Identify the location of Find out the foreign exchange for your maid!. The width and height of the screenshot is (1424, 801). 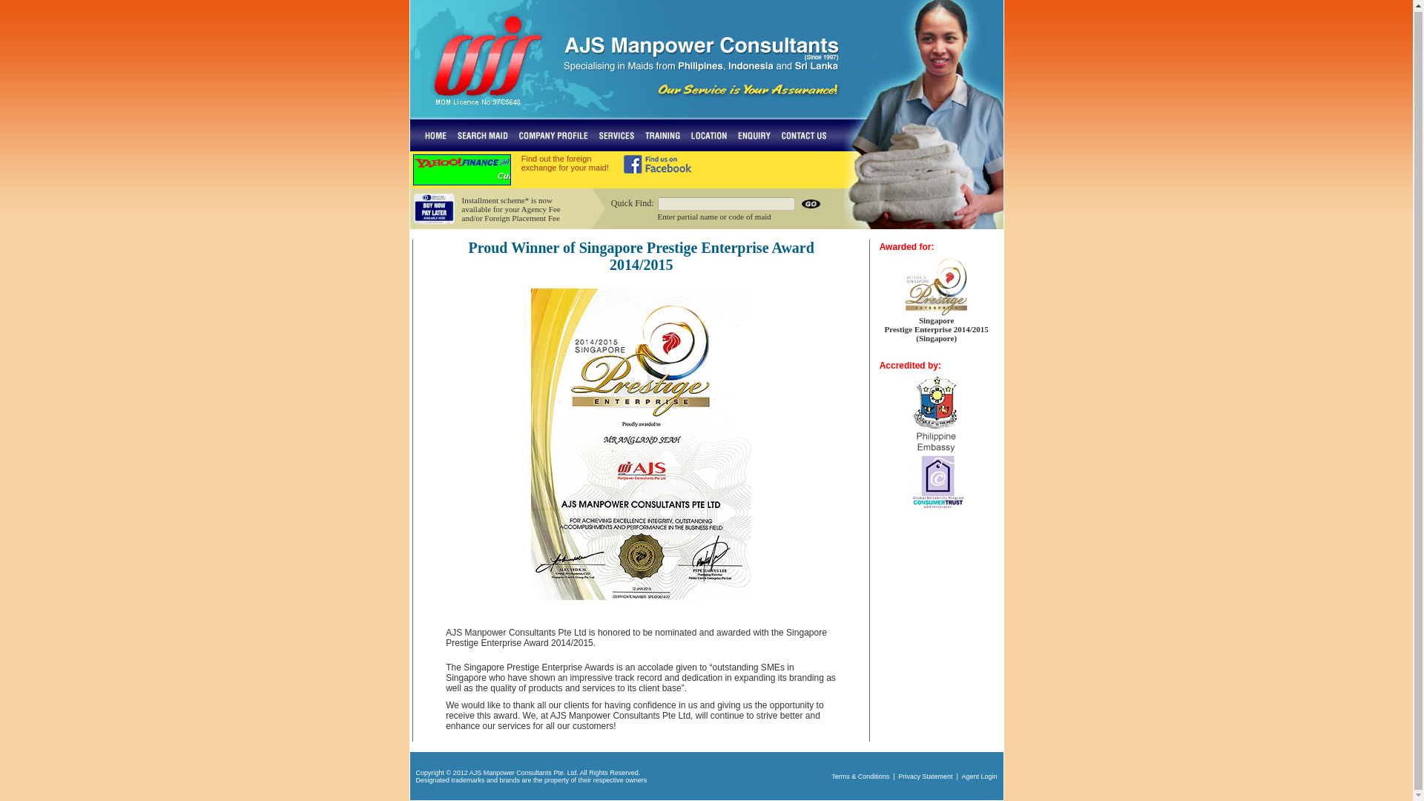
(565, 163).